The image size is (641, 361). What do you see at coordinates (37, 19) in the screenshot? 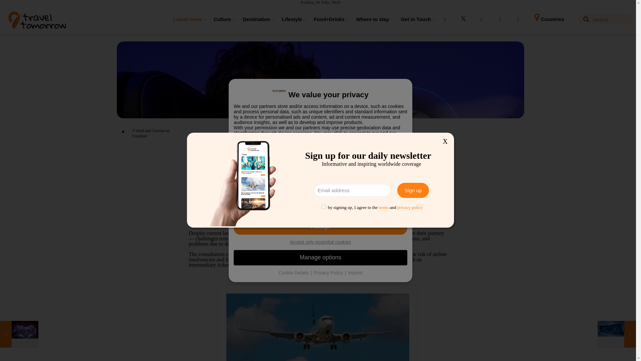
I see `Travel Tomorrow` at bounding box center [37, 19].